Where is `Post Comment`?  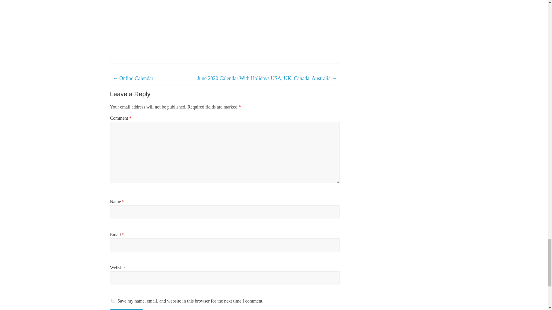 Post Comment is located at coordinates (126, 309).